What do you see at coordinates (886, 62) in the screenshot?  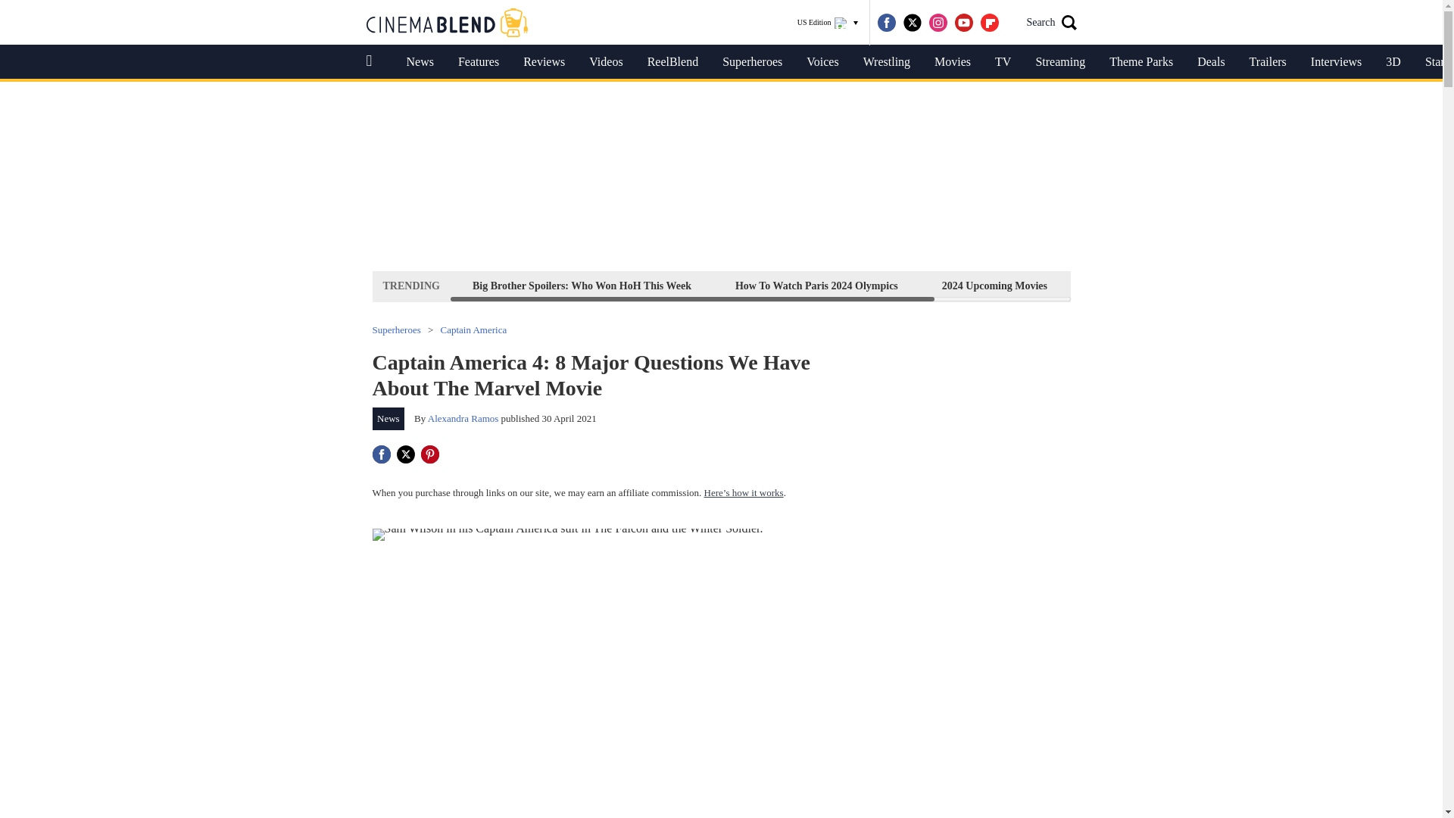 I see `Wrestling` at bounding box center [886, 62].